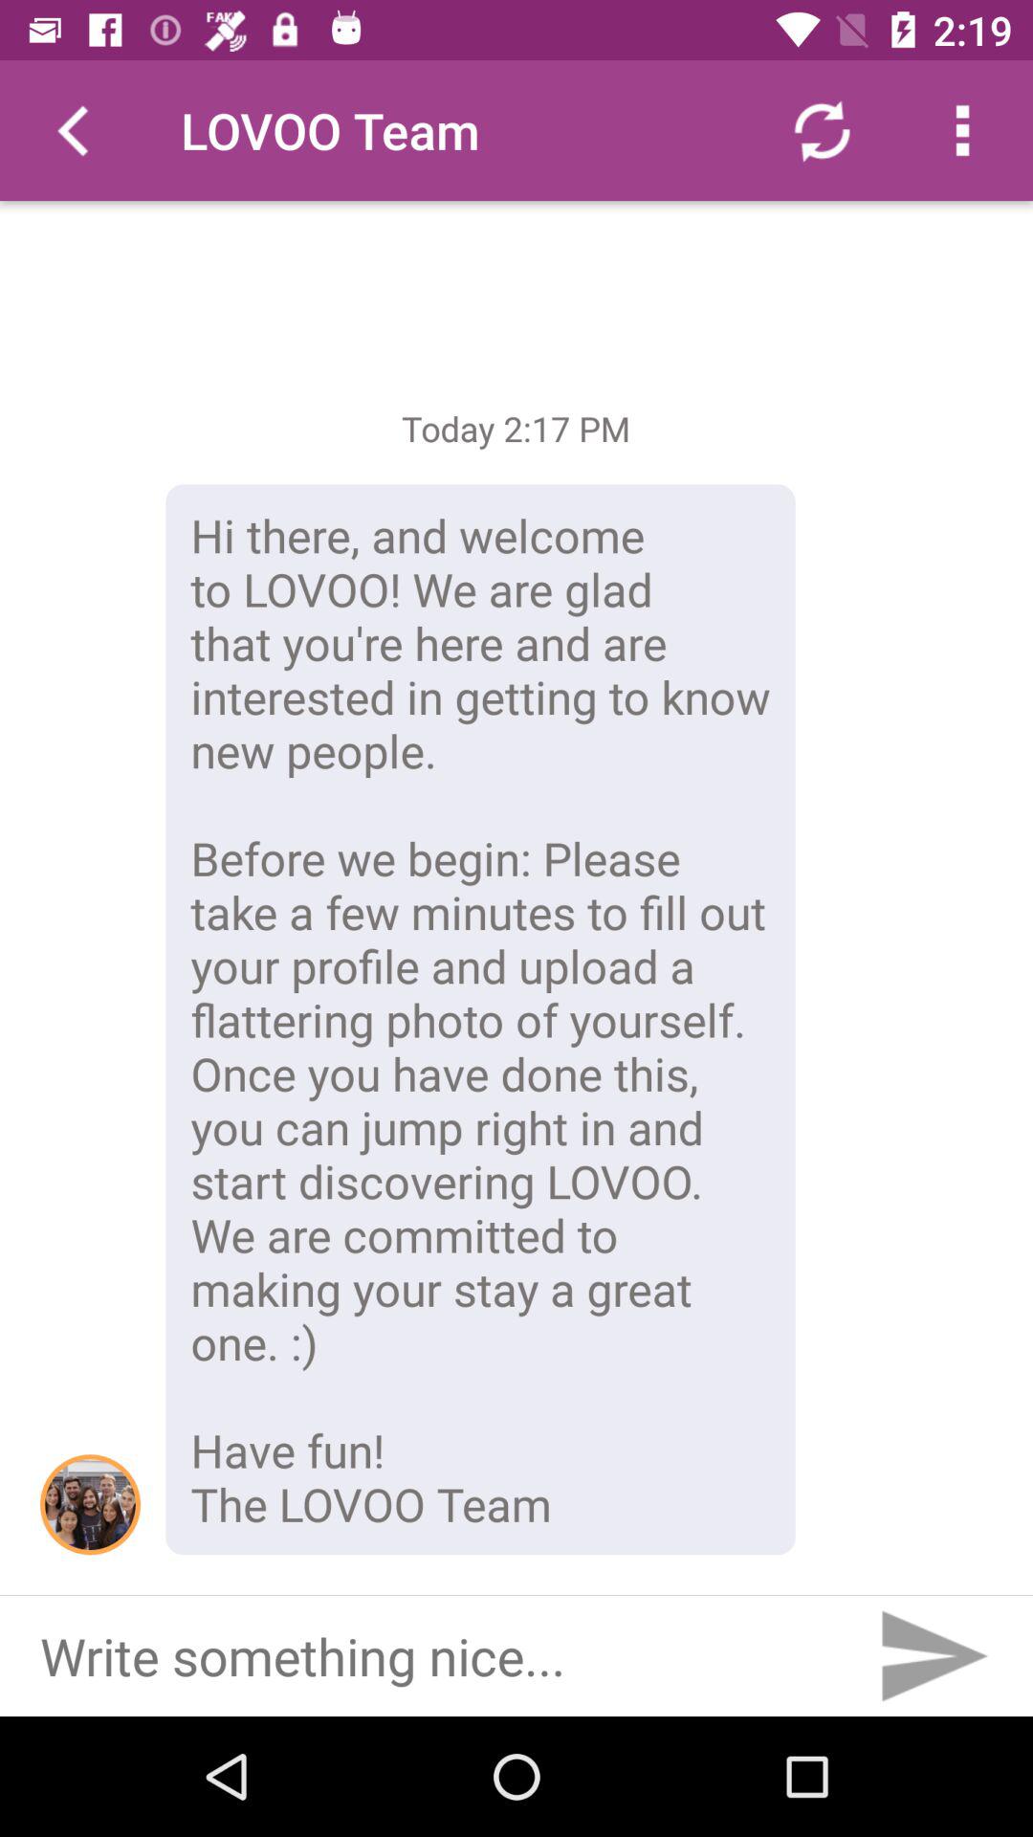 The width and height of the screenshot is (1033, 1837). I want to click on write the the message, so click(429, 1656).